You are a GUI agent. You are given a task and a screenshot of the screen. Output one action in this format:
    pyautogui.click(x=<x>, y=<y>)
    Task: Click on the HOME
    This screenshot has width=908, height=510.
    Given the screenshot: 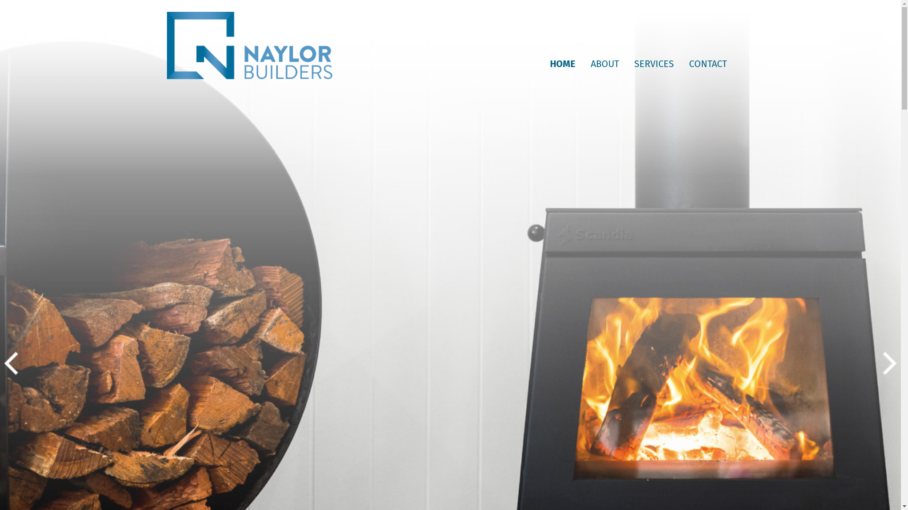 What is the action you would take?
    pyautogui.click(x=562, y=63)
    